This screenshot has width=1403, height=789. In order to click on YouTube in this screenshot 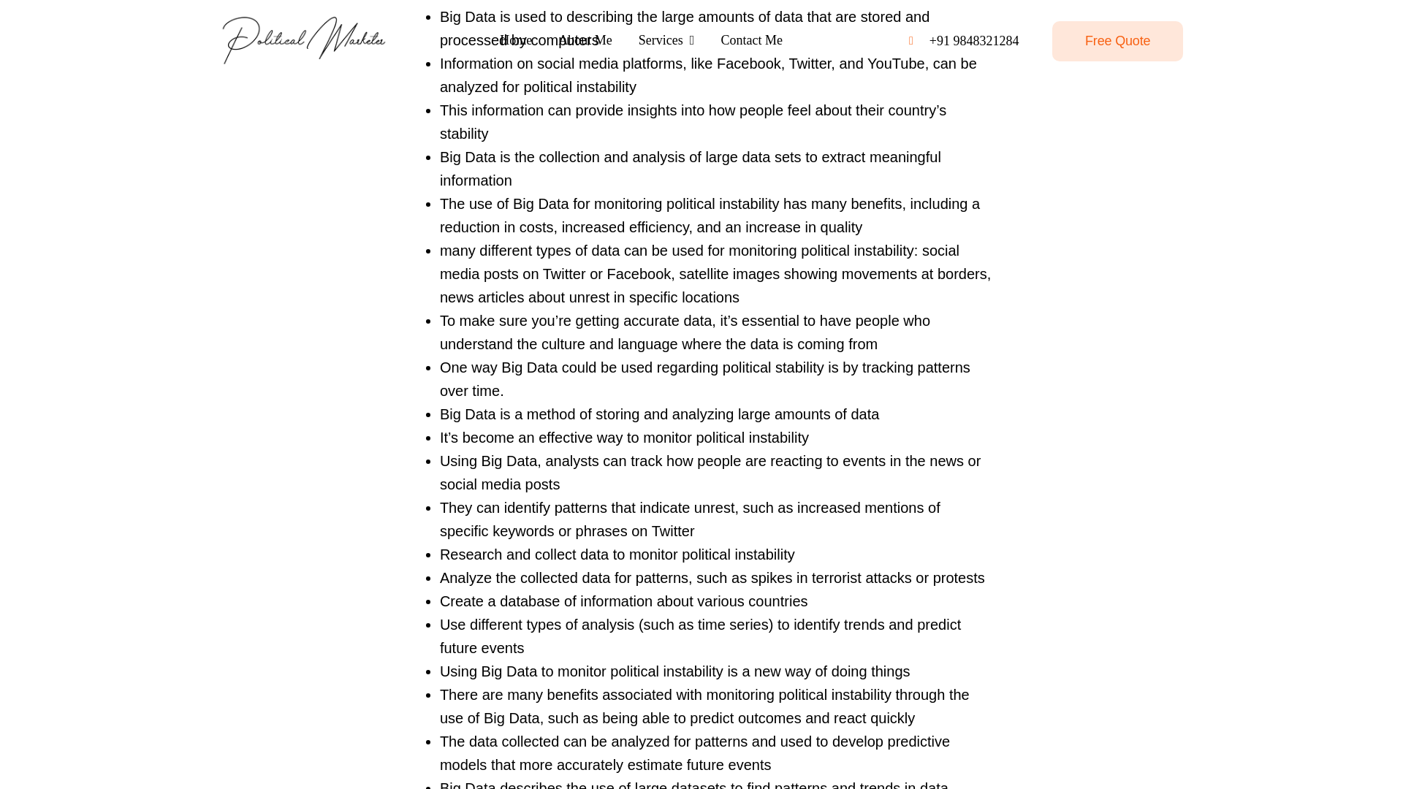, I will do `click(896, 63)`.